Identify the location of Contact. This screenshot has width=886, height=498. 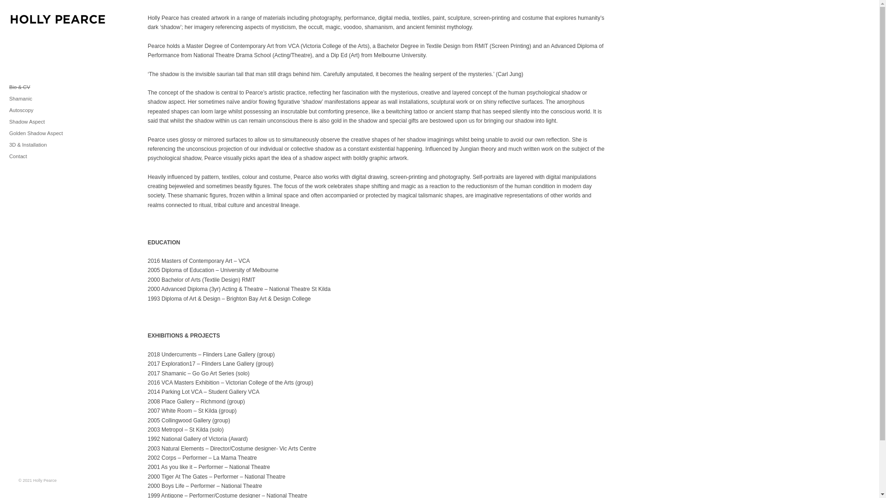
(58, 157).